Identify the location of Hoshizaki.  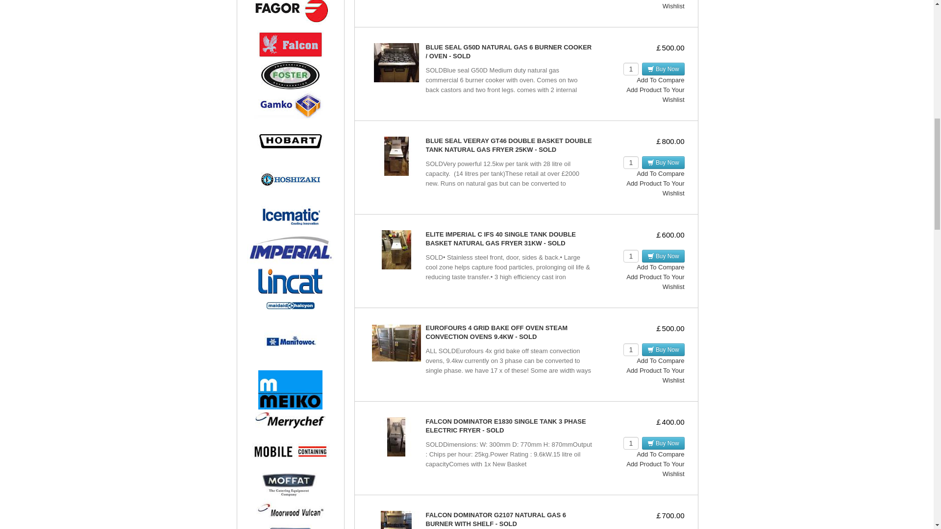
(290, 180).